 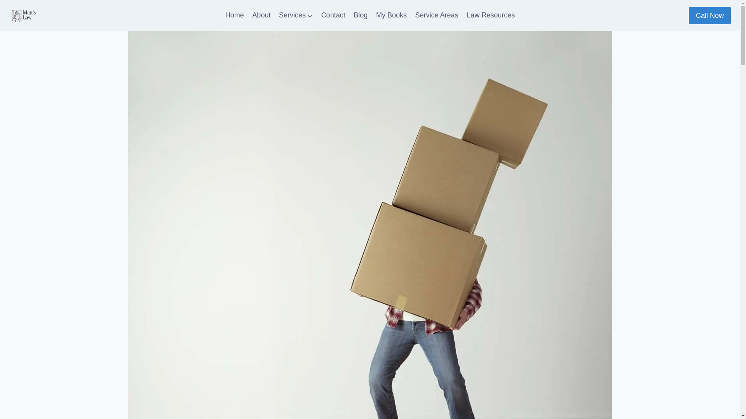 What do you see at coordinates (235, 15) in the screenshot?
I see `Home` at bounding box center [235, 15].